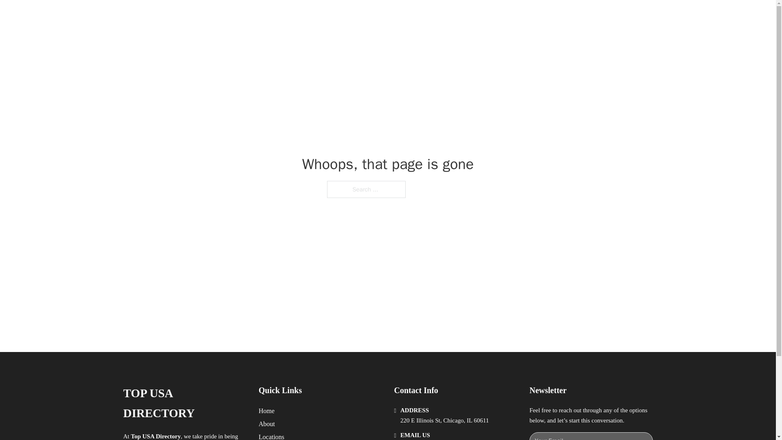  Describe the element at coordinates (222, 15) in the screenshot. I see `TOP USA DIRECTORY` at that location.